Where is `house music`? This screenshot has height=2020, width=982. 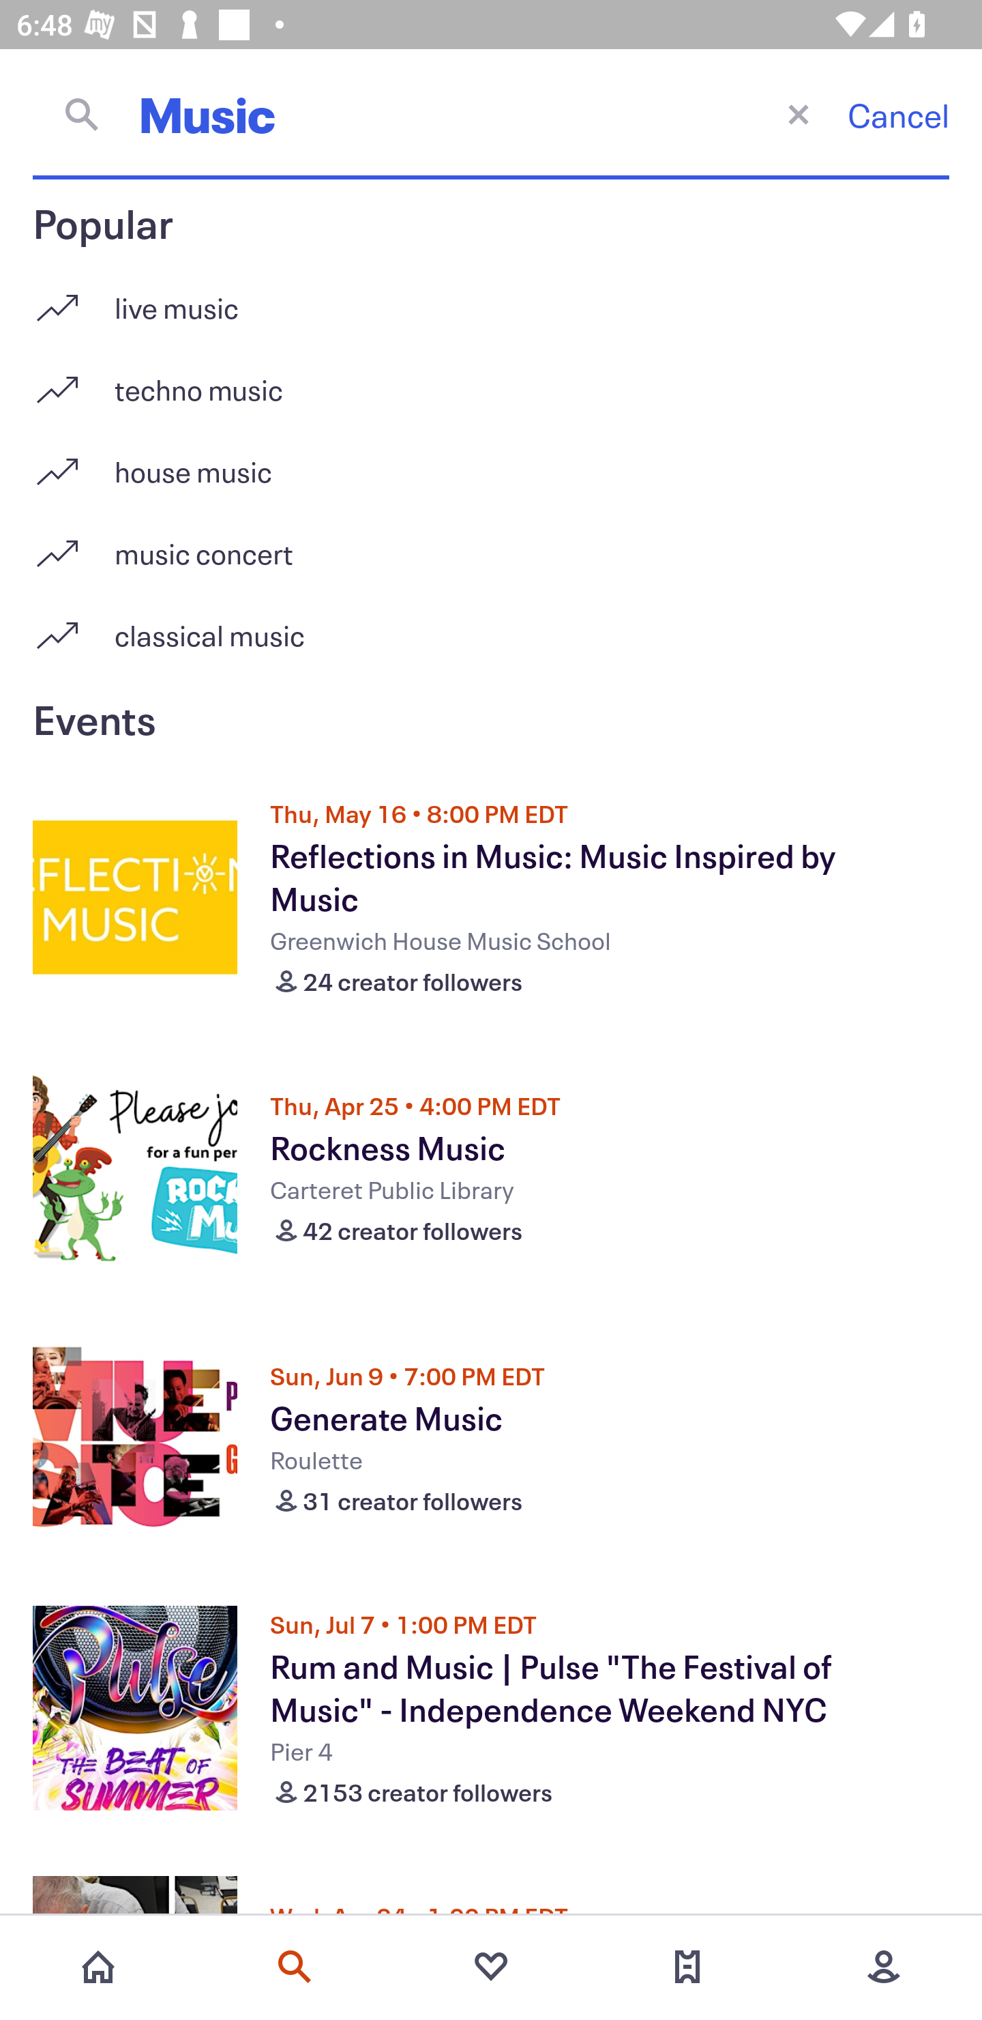 house music is located at coordinates (491, 463).